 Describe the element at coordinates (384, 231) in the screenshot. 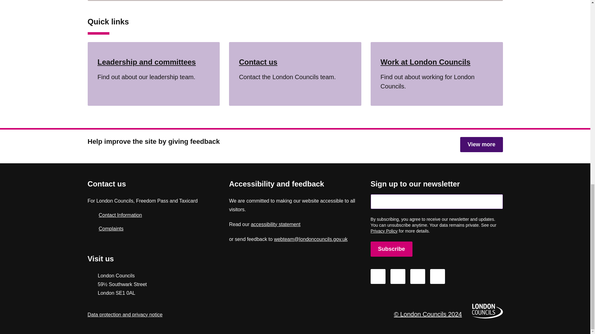

I see `Privacy Policy` at that location.